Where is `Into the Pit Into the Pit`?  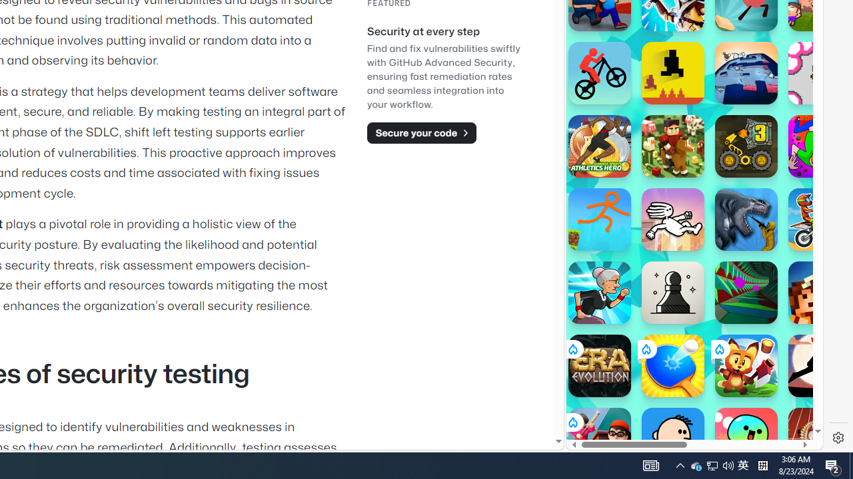 Into the Pit Into the Pit is located at coordinates (820, 73).